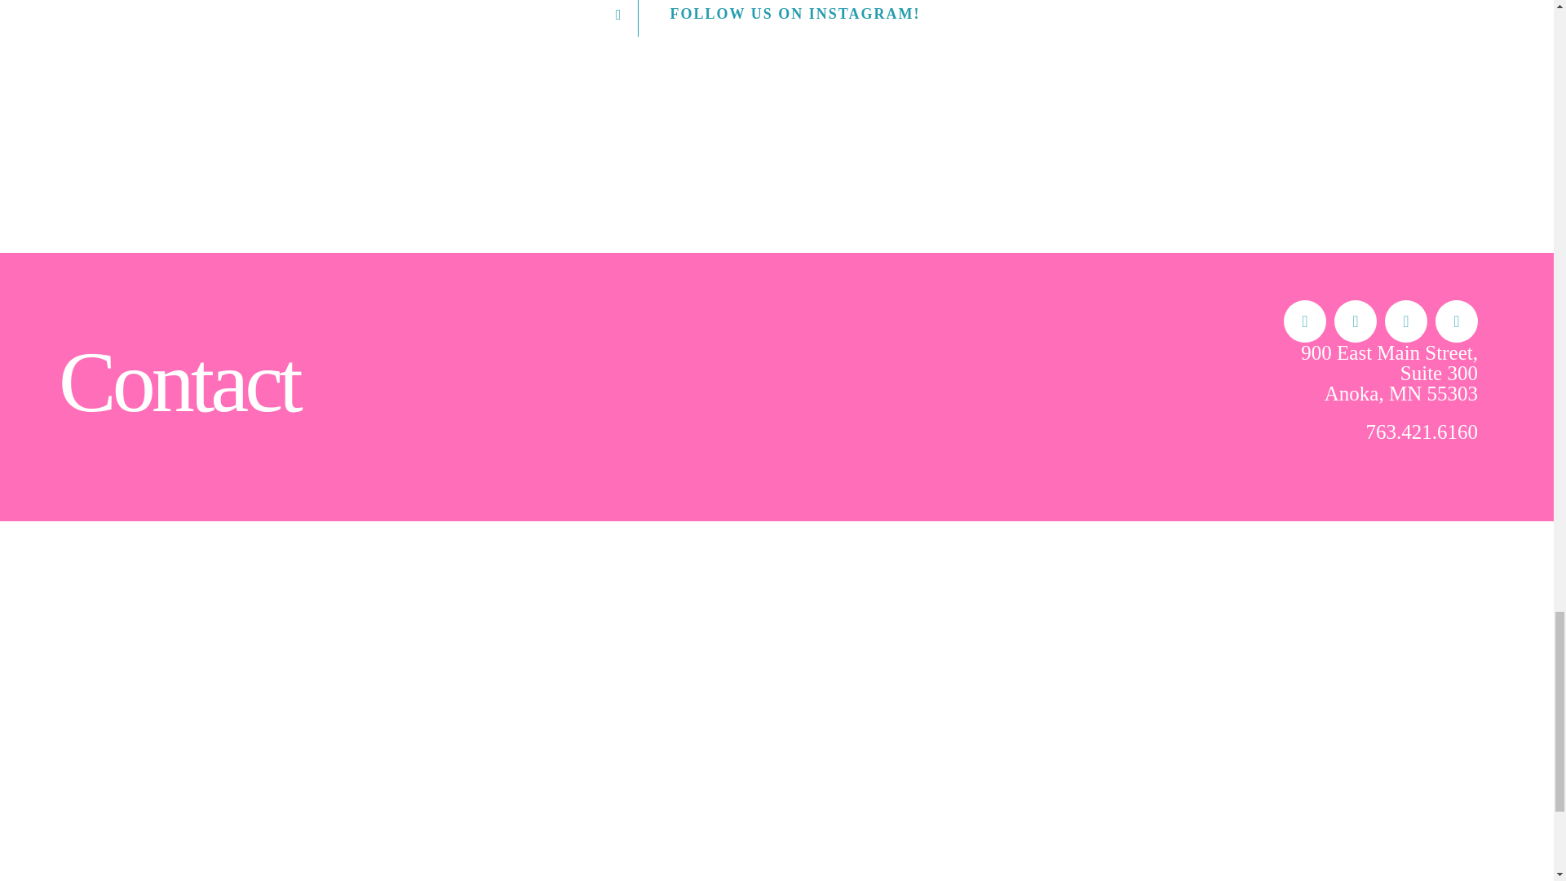 The image size is (1566, 881). I want to click on Email, so click(1457, 321).